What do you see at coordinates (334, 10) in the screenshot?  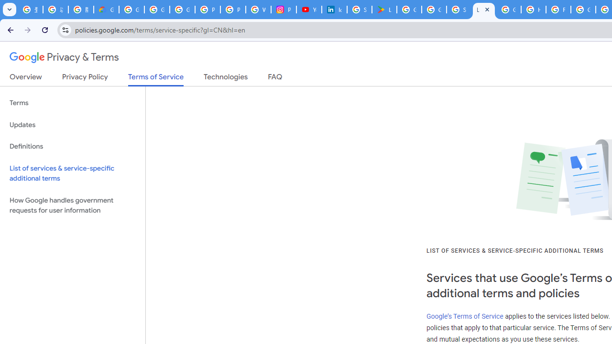 I see `Identity verification via Persona | LinkedIn Help` at bounding box center [334, 10].